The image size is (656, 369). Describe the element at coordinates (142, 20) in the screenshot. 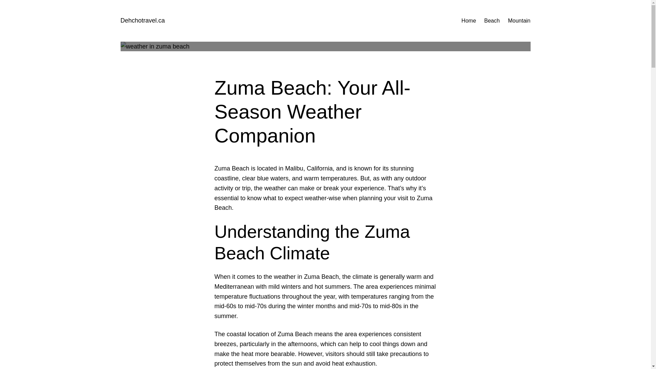

I see `Dehchotravel.ca` at that location.